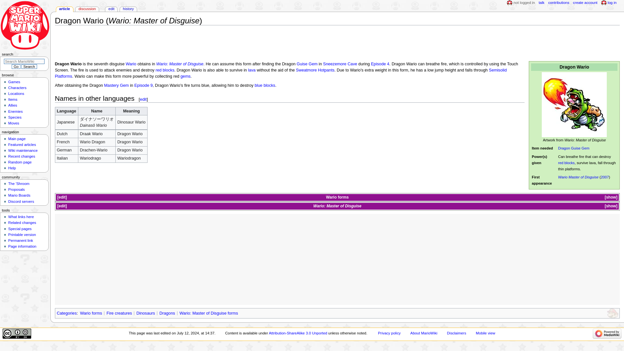  I want to click on Go, so click(16, 66).